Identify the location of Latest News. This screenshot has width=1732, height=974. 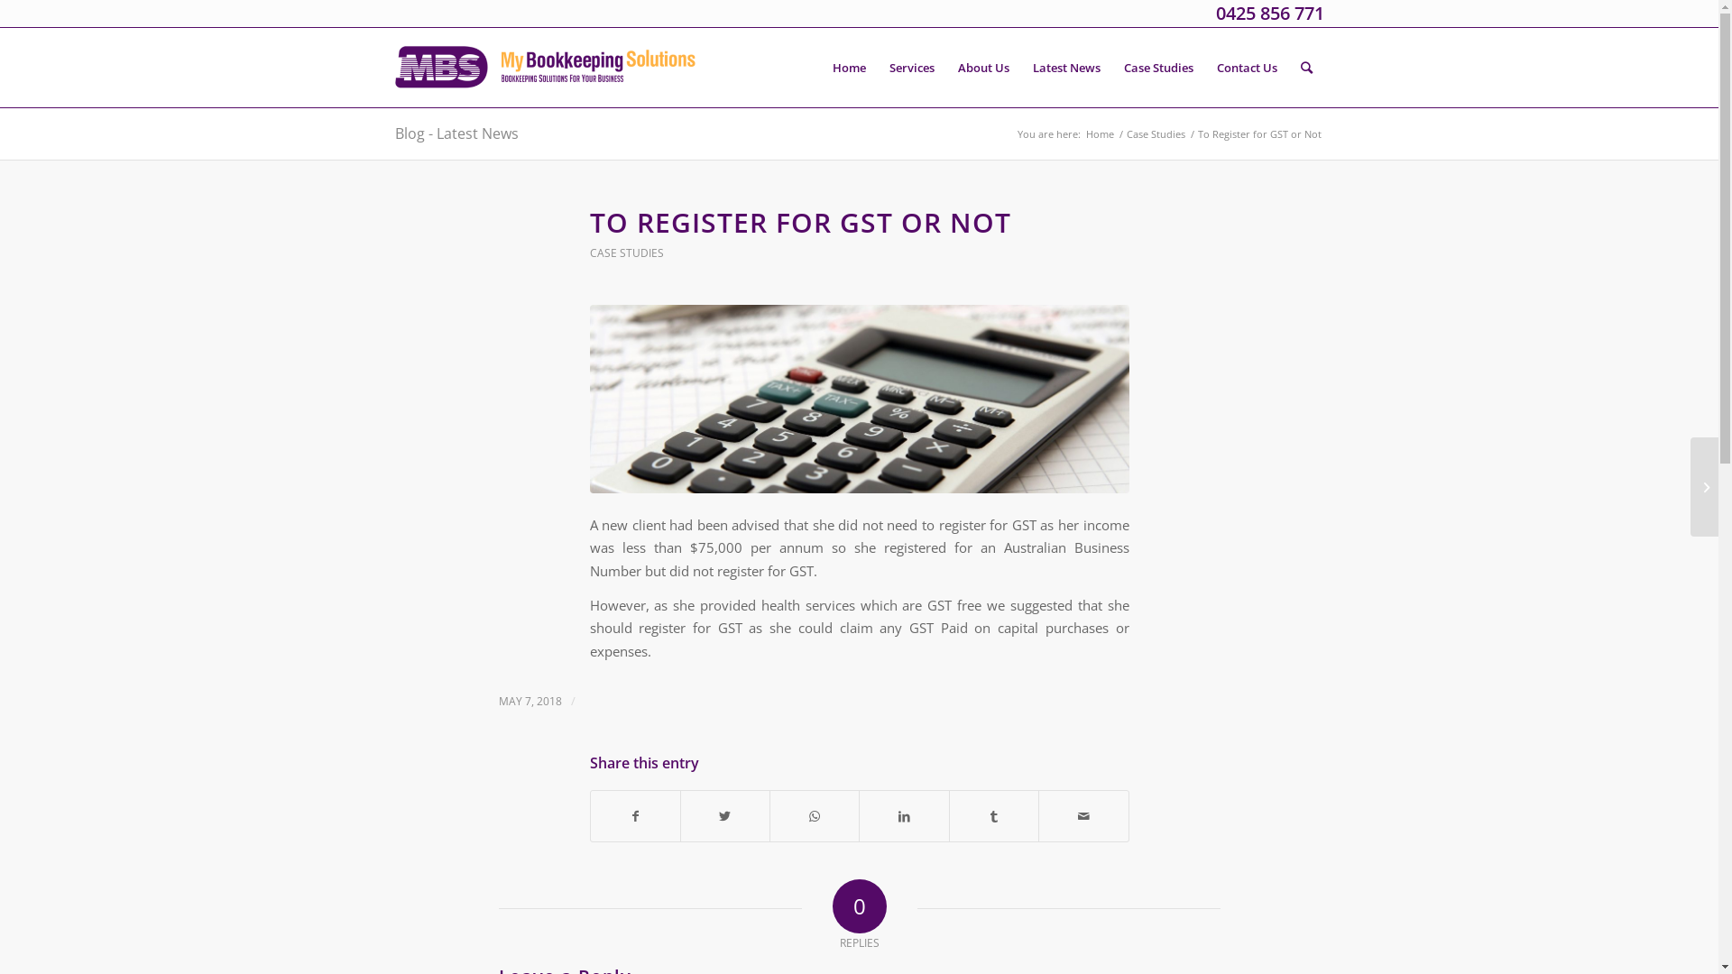
(1066, 68).